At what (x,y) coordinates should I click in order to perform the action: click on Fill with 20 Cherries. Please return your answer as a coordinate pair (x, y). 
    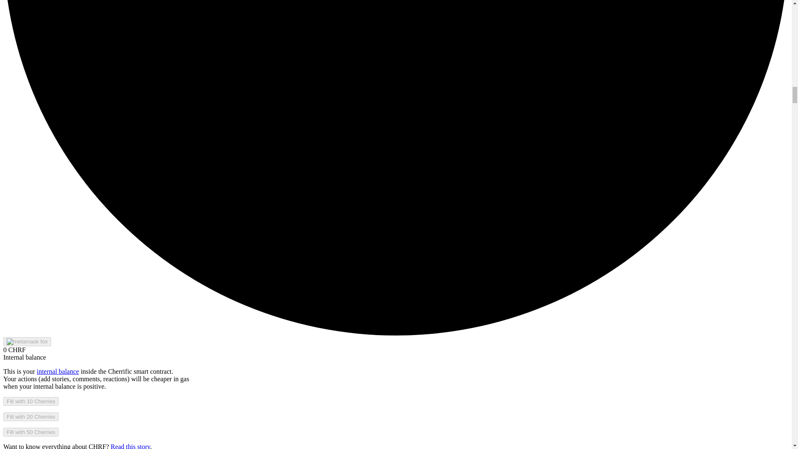
    Looking at the image, I should click on (31, 417).